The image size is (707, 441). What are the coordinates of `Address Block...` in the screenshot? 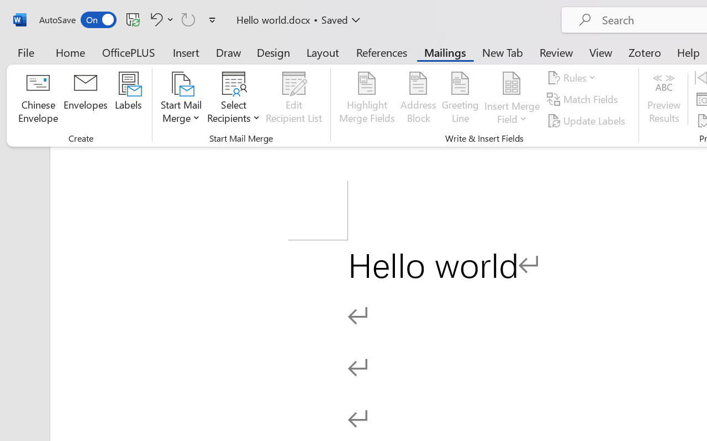 It's located at (418, 99).